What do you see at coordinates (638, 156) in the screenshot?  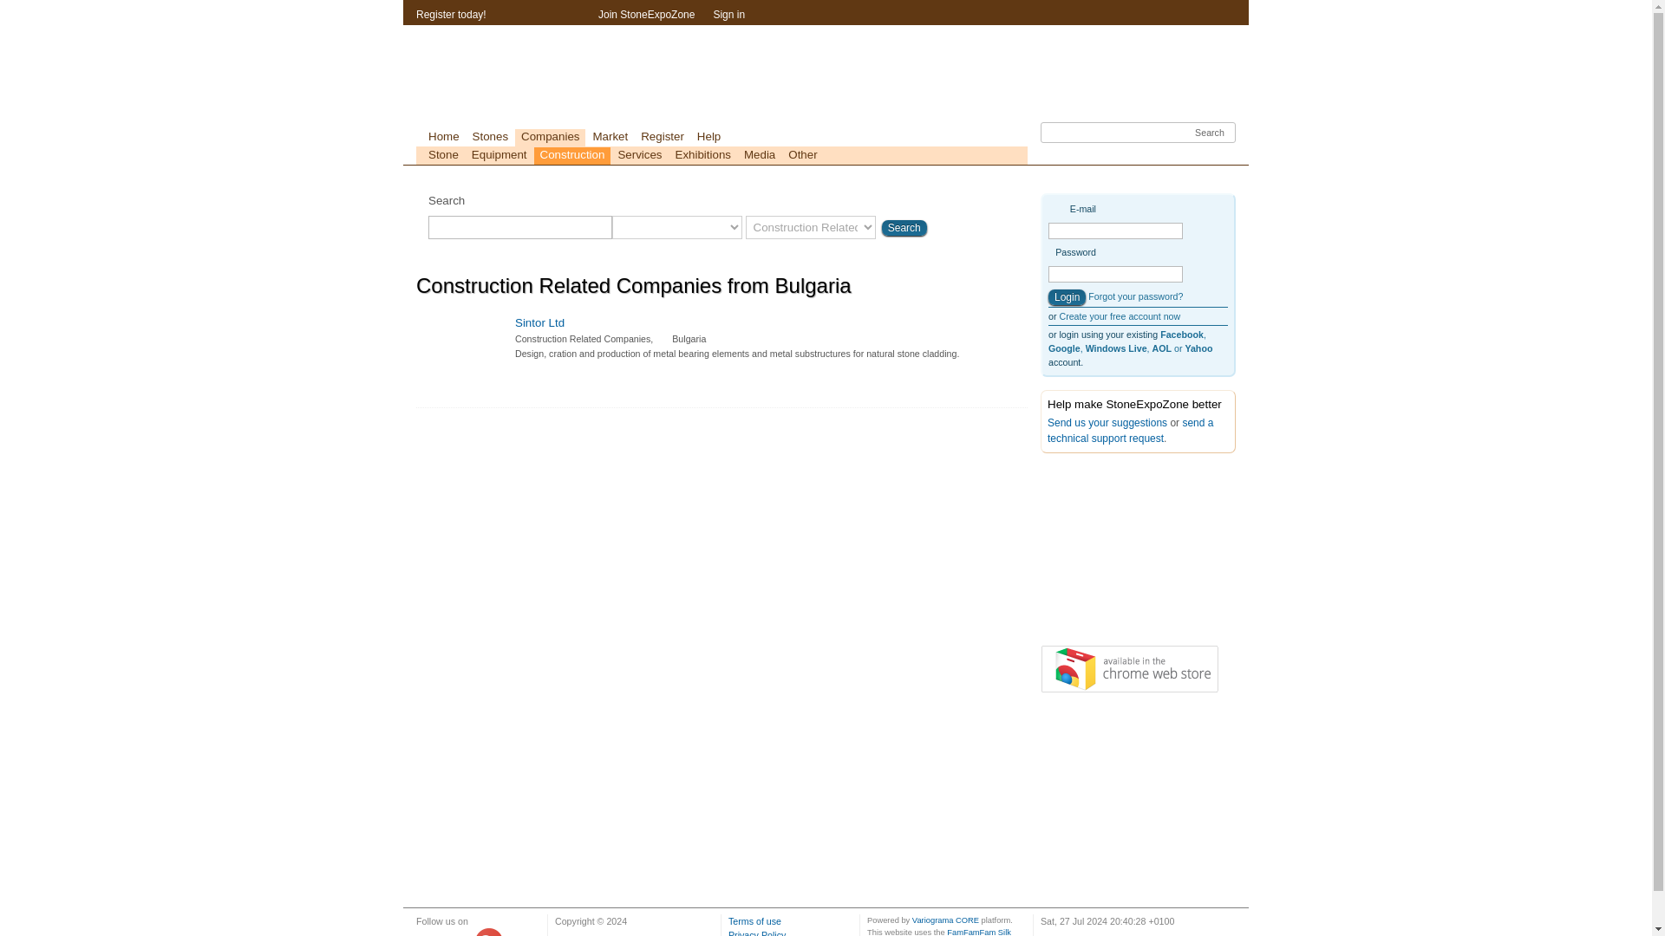 I see `Services` at bounding box center [638, 156].